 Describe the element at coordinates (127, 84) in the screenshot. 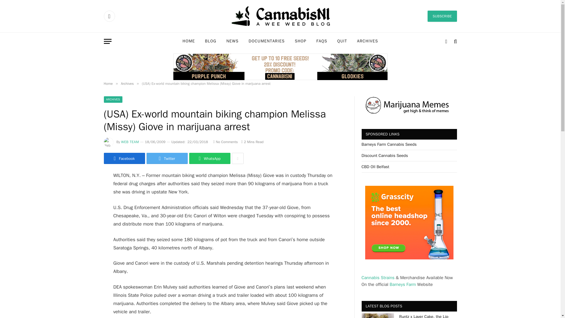

I see `Archives` at that location.